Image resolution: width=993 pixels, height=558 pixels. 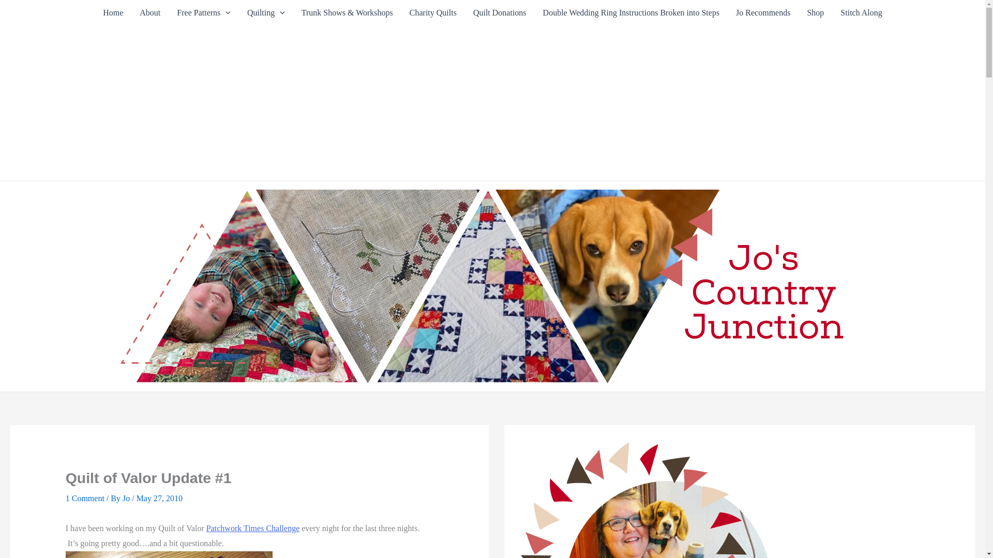 What do you see at coordinates (204, 12) in the screenshot?
I see `Free Patterns` at bounding box center [204, 12].